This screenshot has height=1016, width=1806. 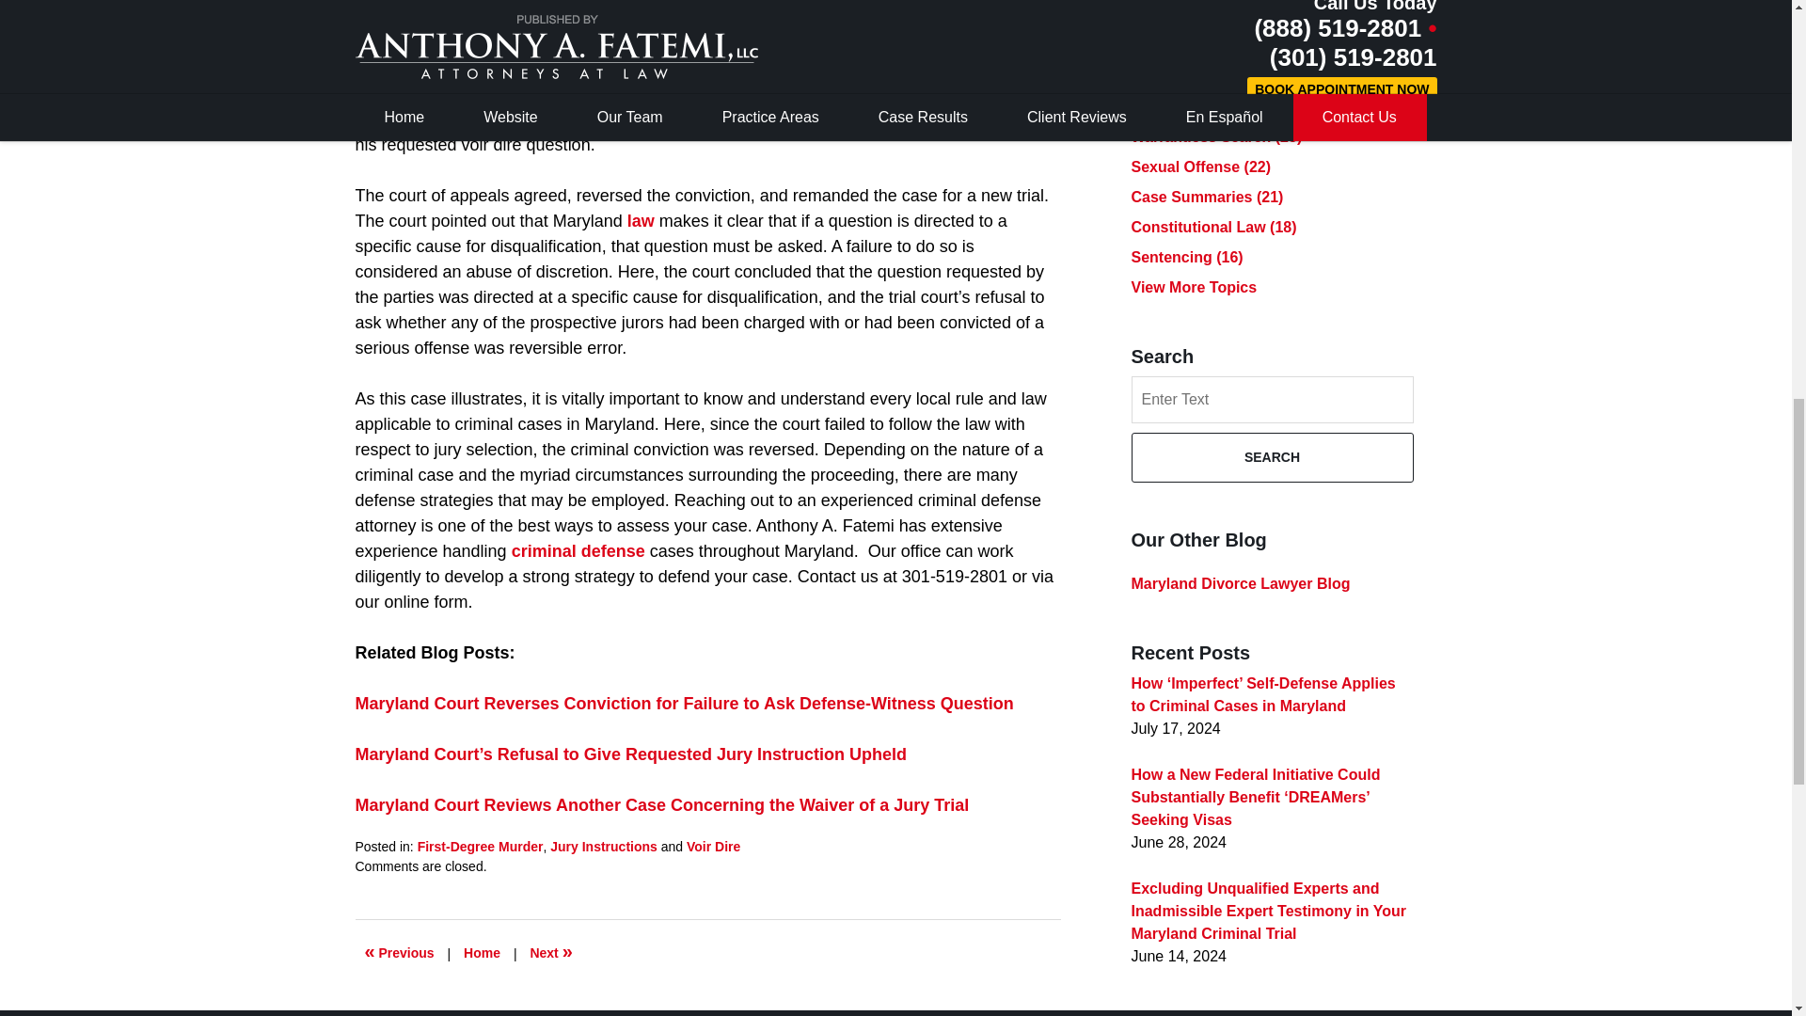 What do you see at coordinates (604, 847) in the screenshot?
I see `View all posts in Jury Instructions` at bounding box center [604, 847].